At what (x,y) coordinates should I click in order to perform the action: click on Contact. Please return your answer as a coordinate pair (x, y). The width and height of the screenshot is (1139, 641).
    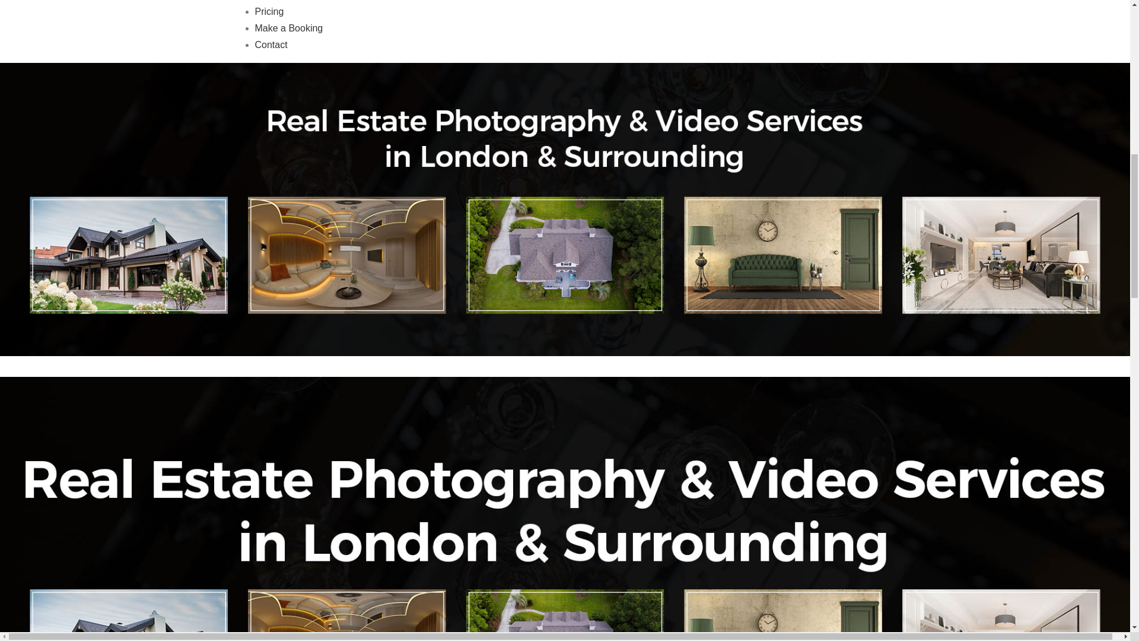
    Looking at the image, I should click on (272, 45).